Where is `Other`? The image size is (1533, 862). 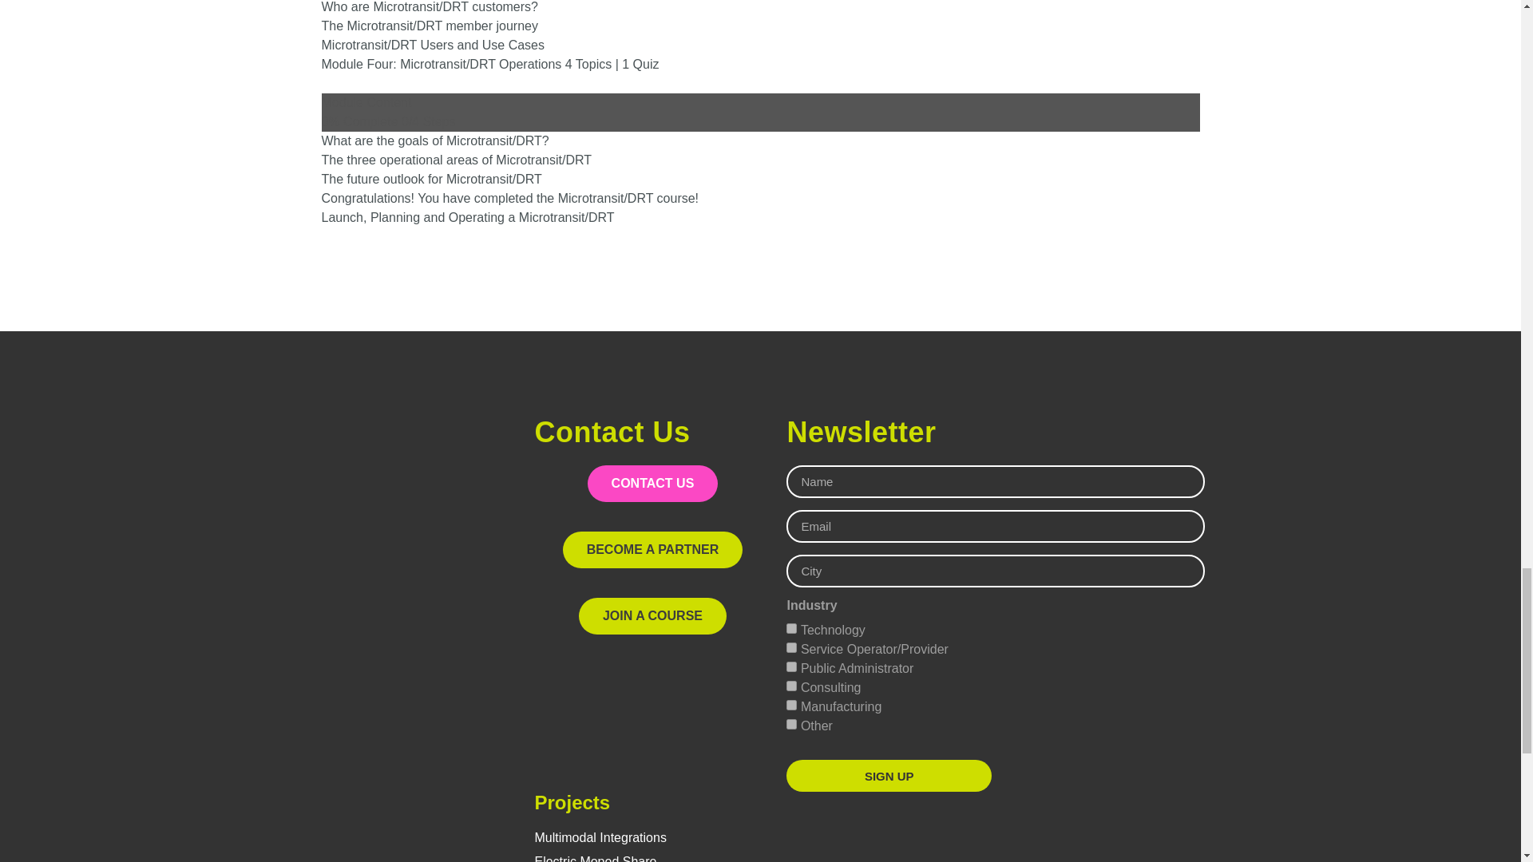 Other is located at coordinates (791, 723).